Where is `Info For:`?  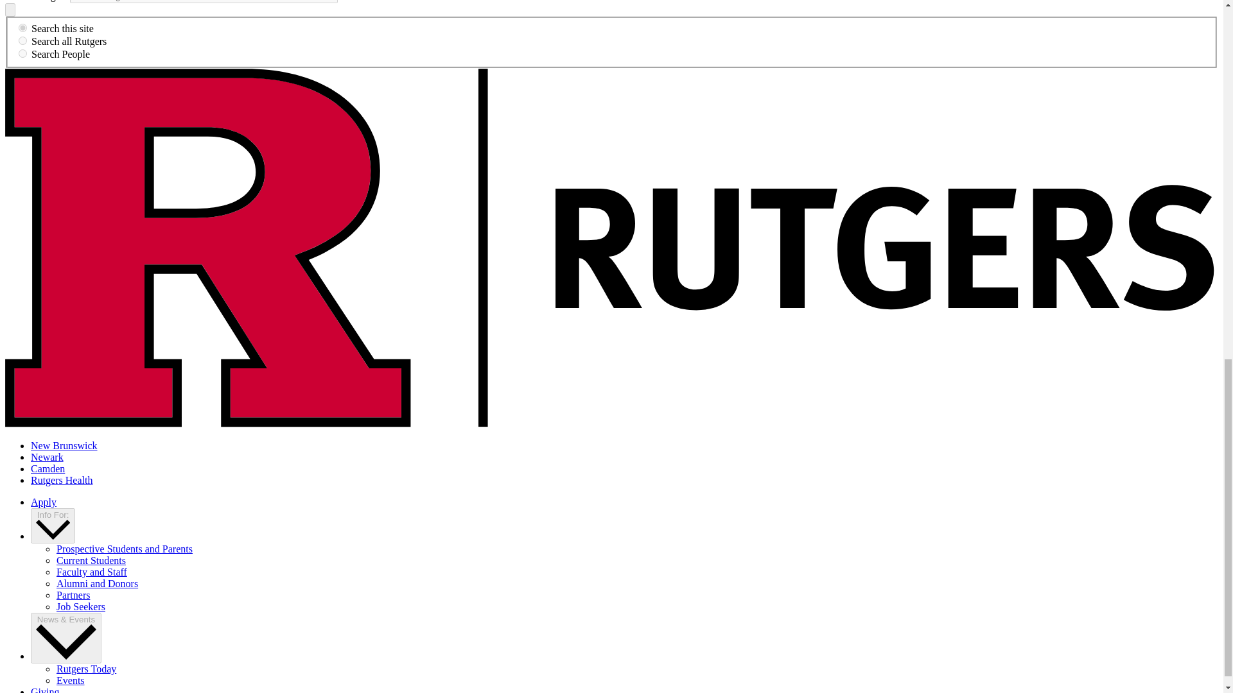 Info For: is located at coordinates (53, 525).